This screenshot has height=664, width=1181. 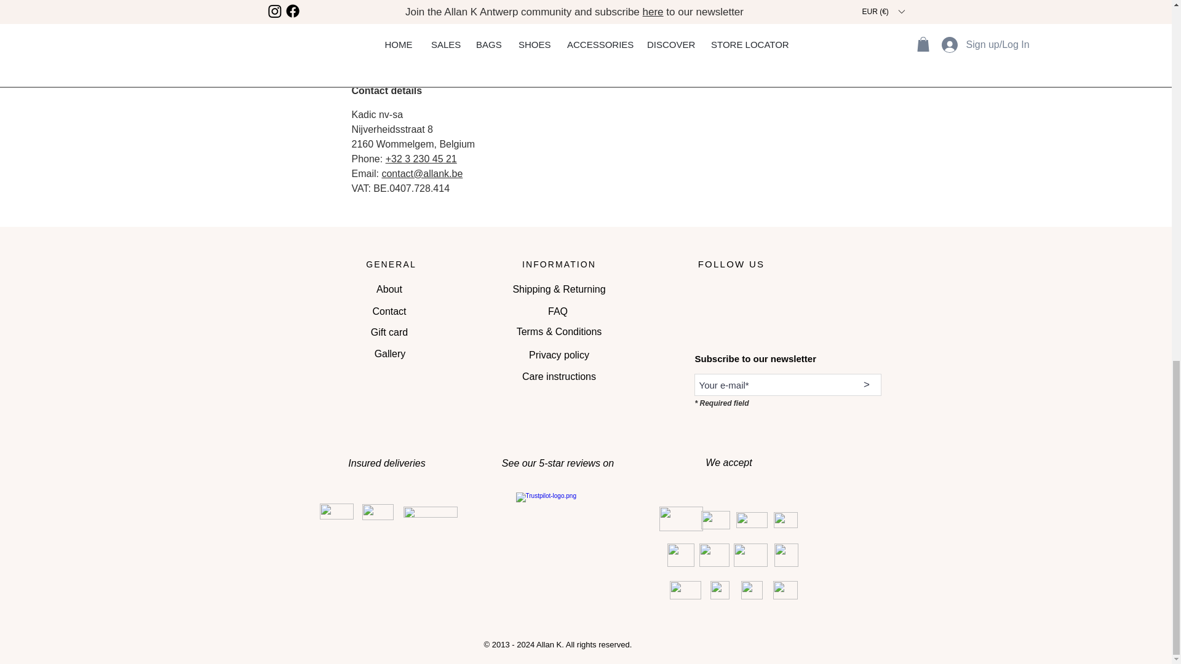 What do you see at coordinates (389, 312) in the screenshot?
I see `Contact` at bounding box center [389, 312].